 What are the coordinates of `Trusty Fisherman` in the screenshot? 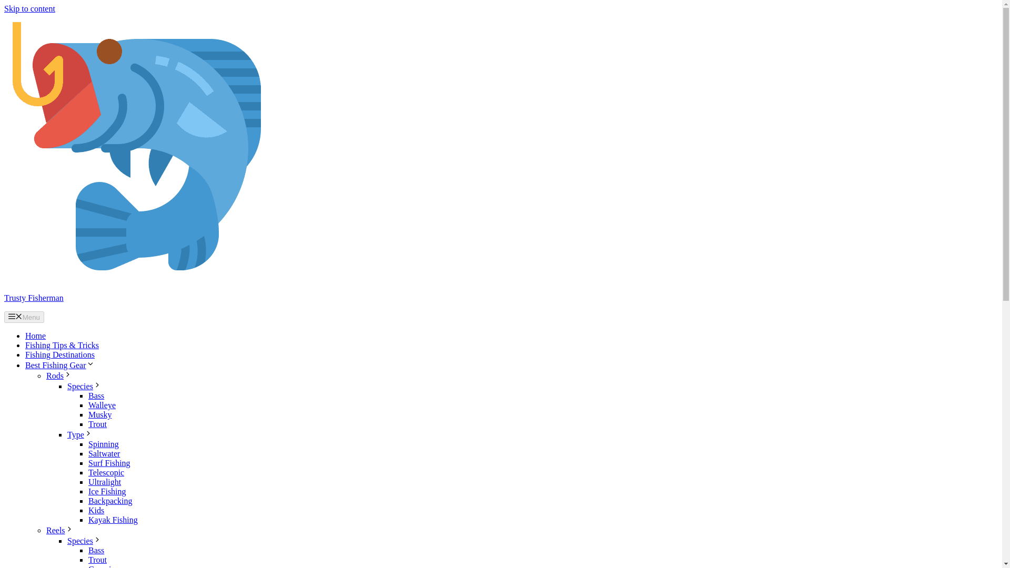 It's located at (139, 280).